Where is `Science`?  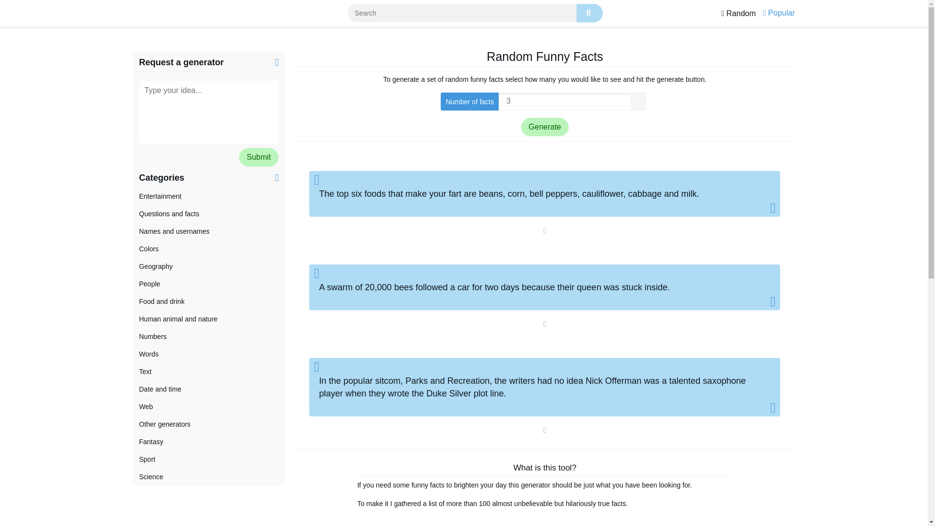 Science is located at coordinates (208, 476).